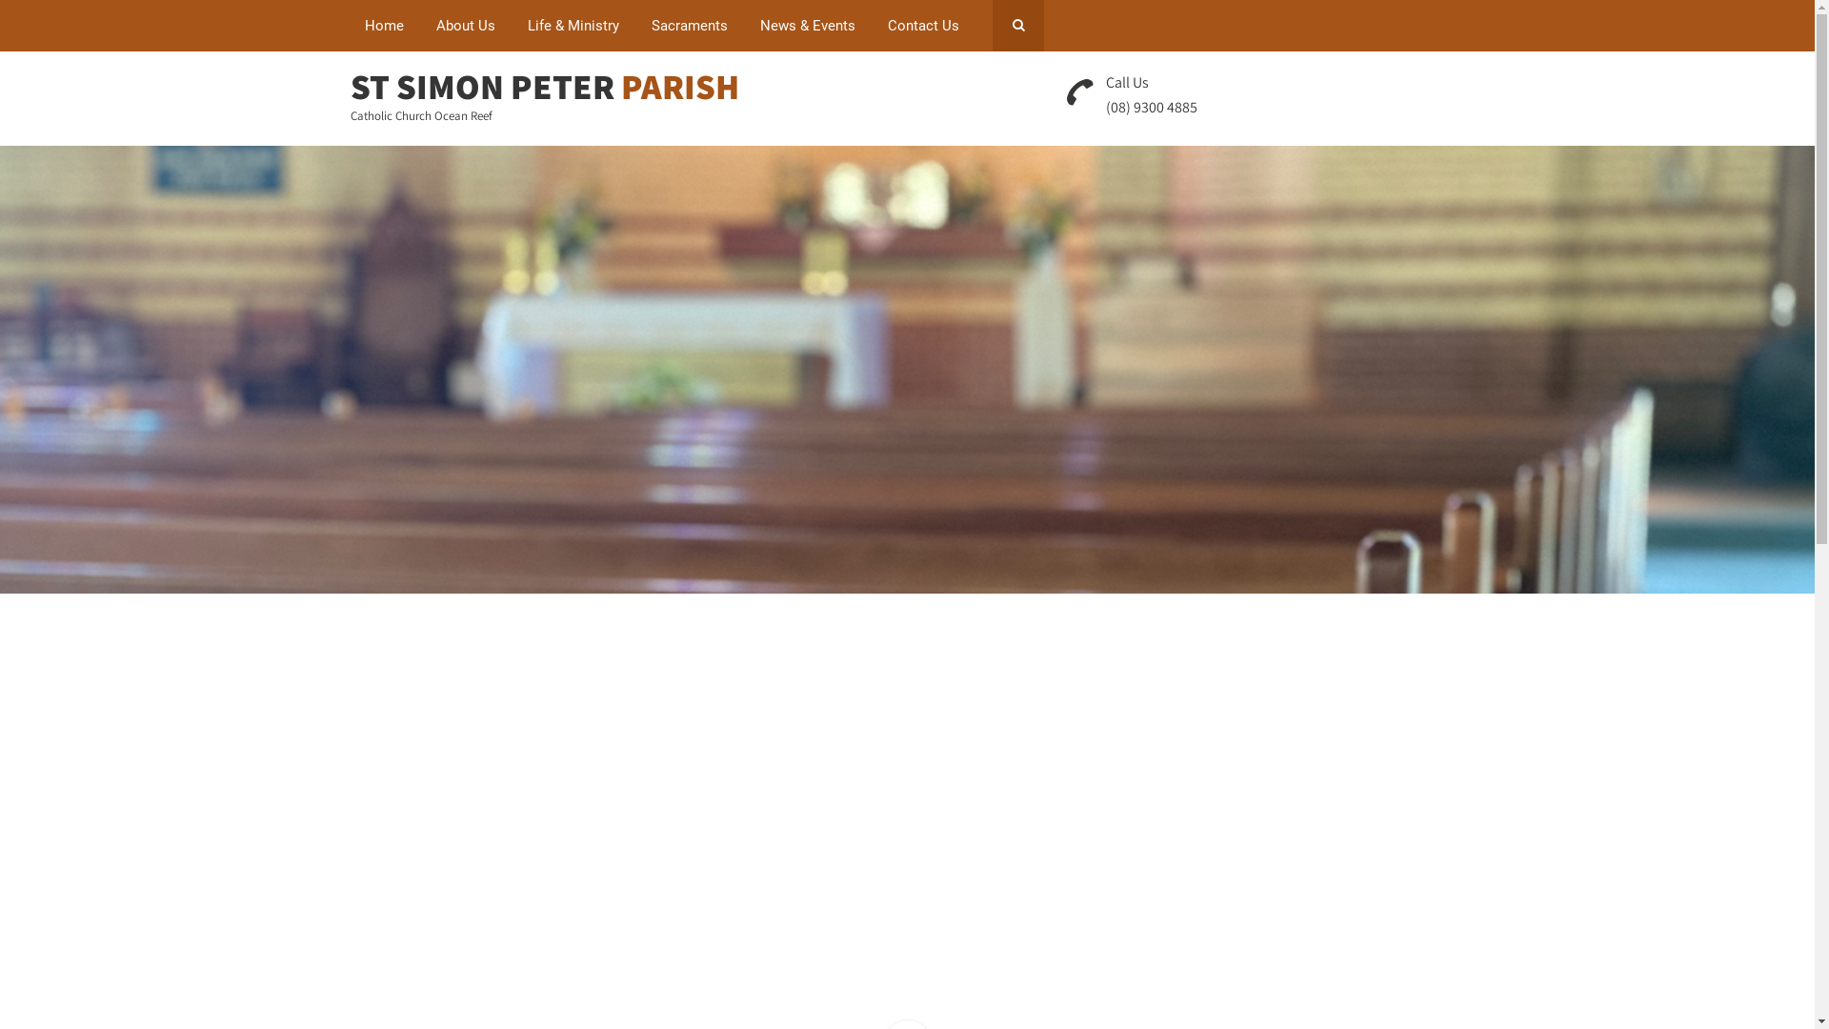 This screenshot has height=1029, width=1829. What do you see at coordinates (807, 26) in the screenshot?
I see `News & Events` at bounding box center [807, 26].